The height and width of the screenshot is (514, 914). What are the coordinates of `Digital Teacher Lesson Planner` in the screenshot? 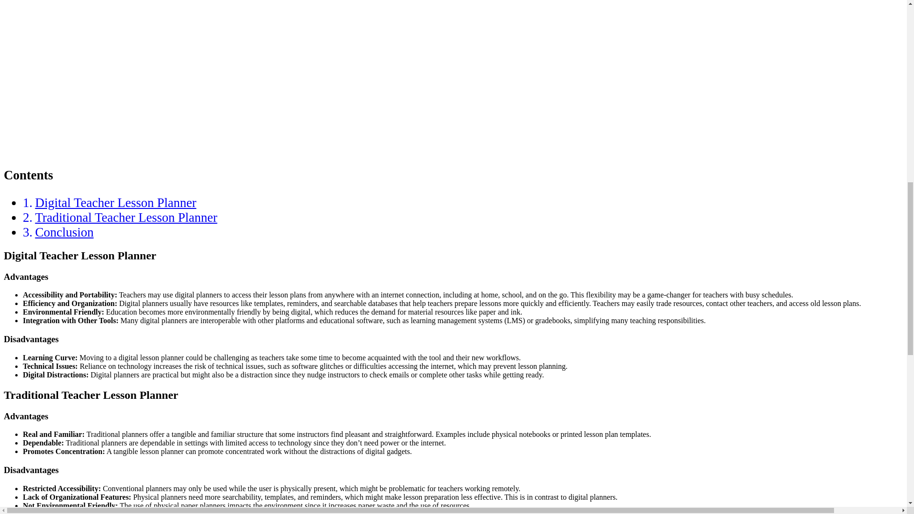 It's located at (116, 203).